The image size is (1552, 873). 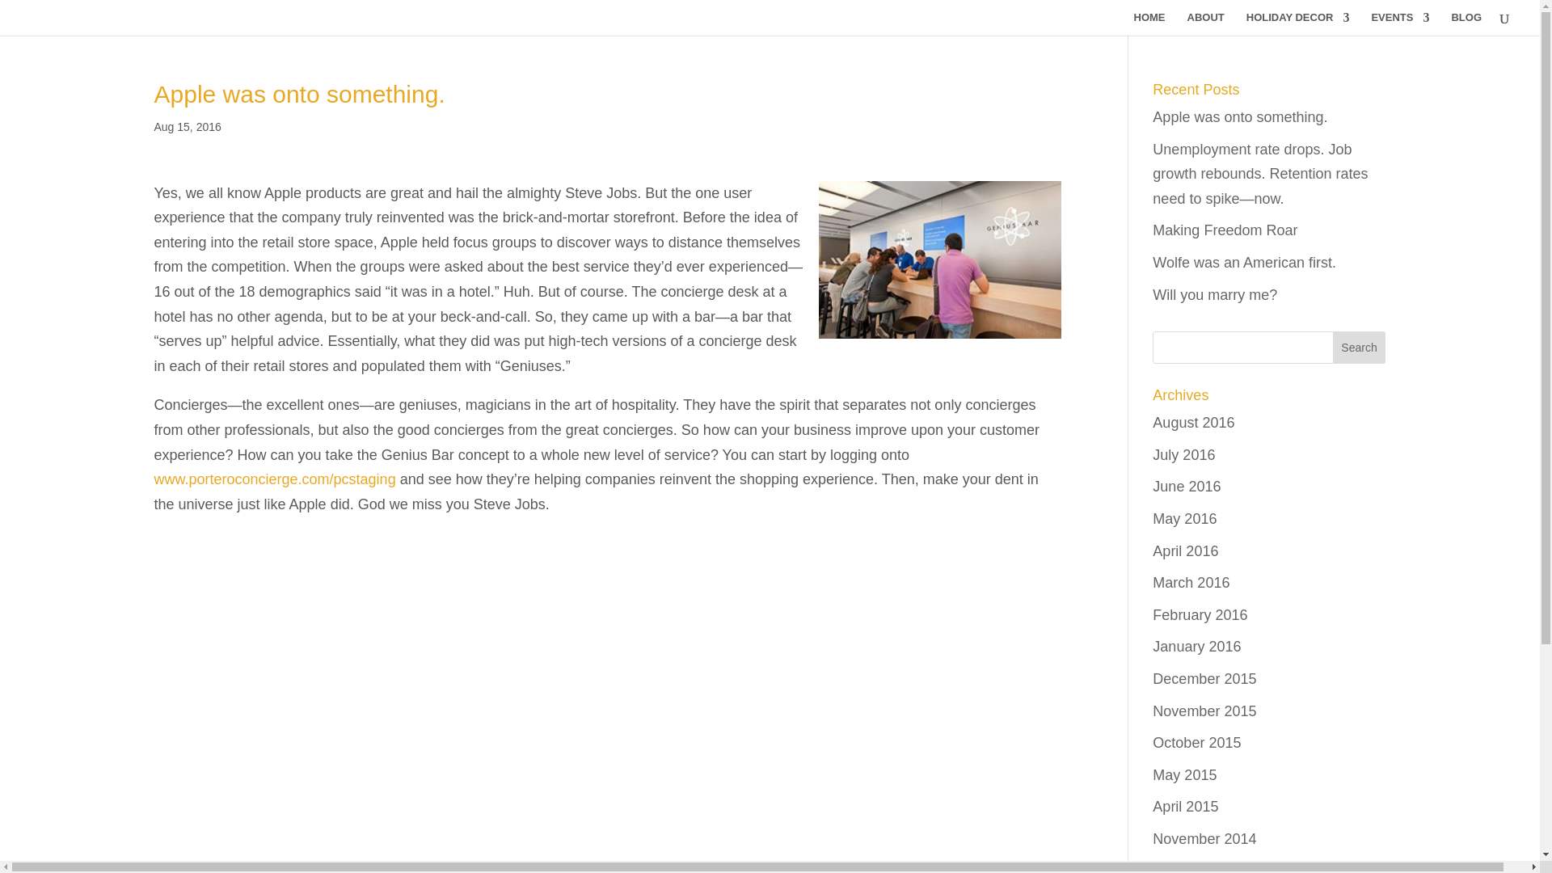 What do you see at coordinates (1240, 117) in the screenshot?
I see `Apple was onto something.` at bounding box center [1240, 117].